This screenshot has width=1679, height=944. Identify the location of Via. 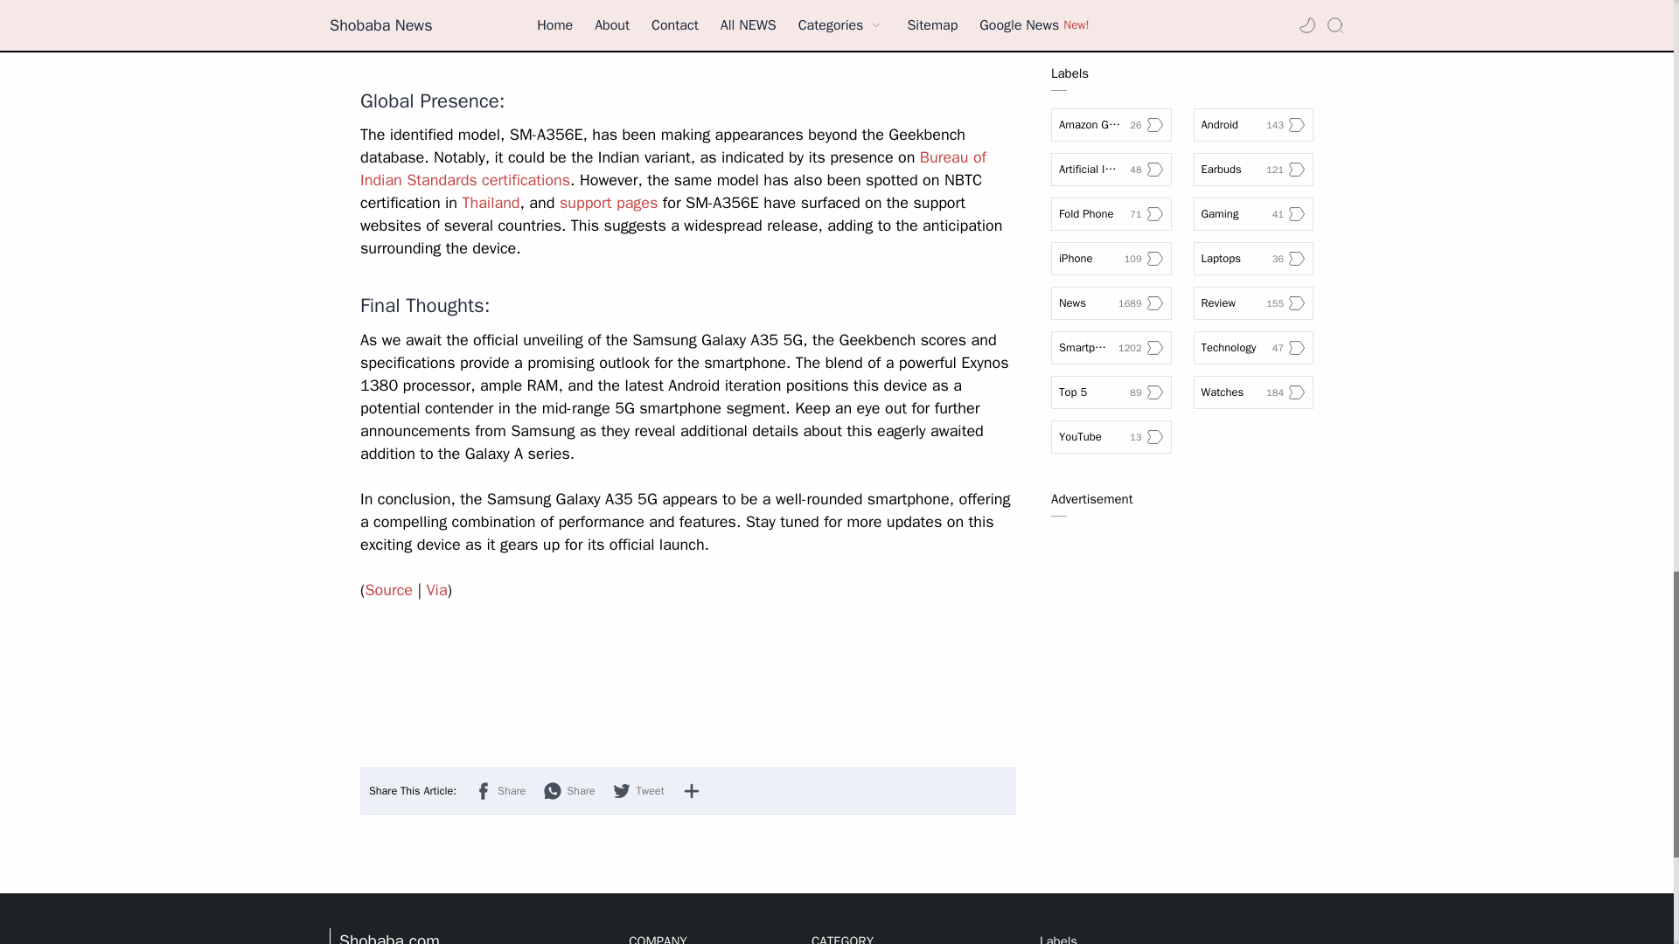
(437, 589).